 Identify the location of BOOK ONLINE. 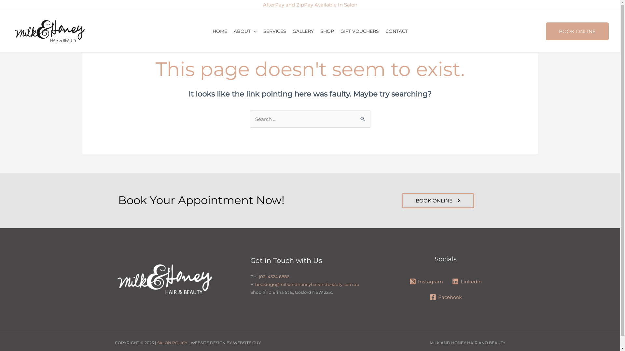
(577, 31).